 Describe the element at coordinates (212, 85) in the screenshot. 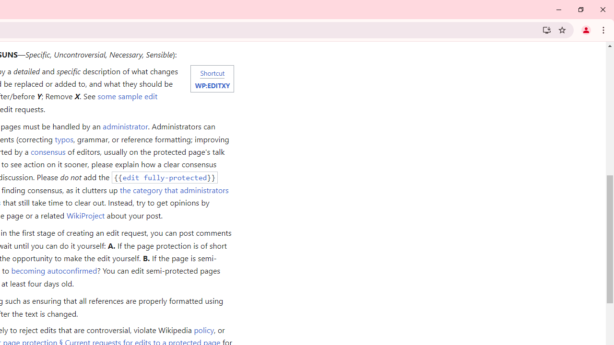

I see `WP:EDITXY` at that location.